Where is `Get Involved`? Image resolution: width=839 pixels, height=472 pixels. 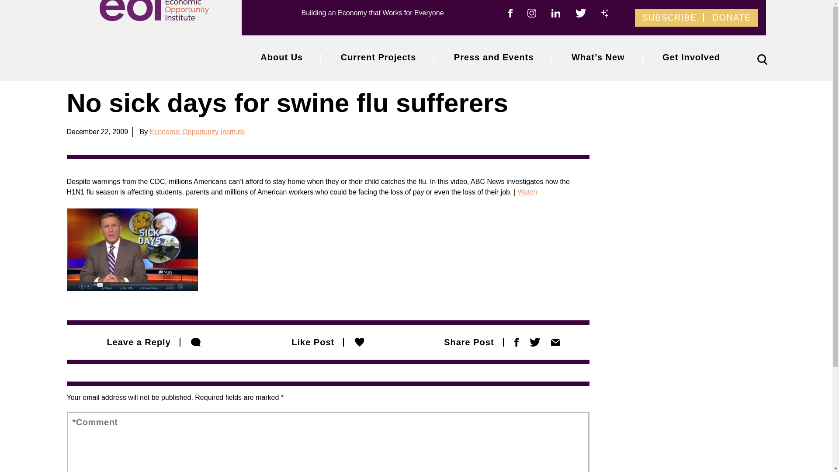 Get Involved is located at coordinates (691, 58).